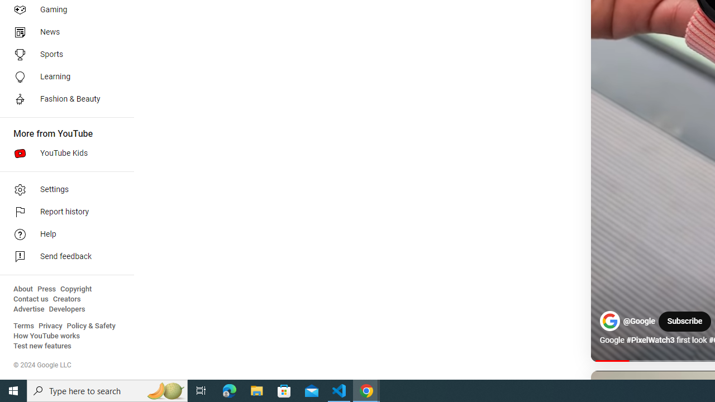 Image resolution: width=715 pixels, height=402 pixels. Describe the element at coordinates (47, 336) in the screenshot. I see `How YouTube works` at that location.